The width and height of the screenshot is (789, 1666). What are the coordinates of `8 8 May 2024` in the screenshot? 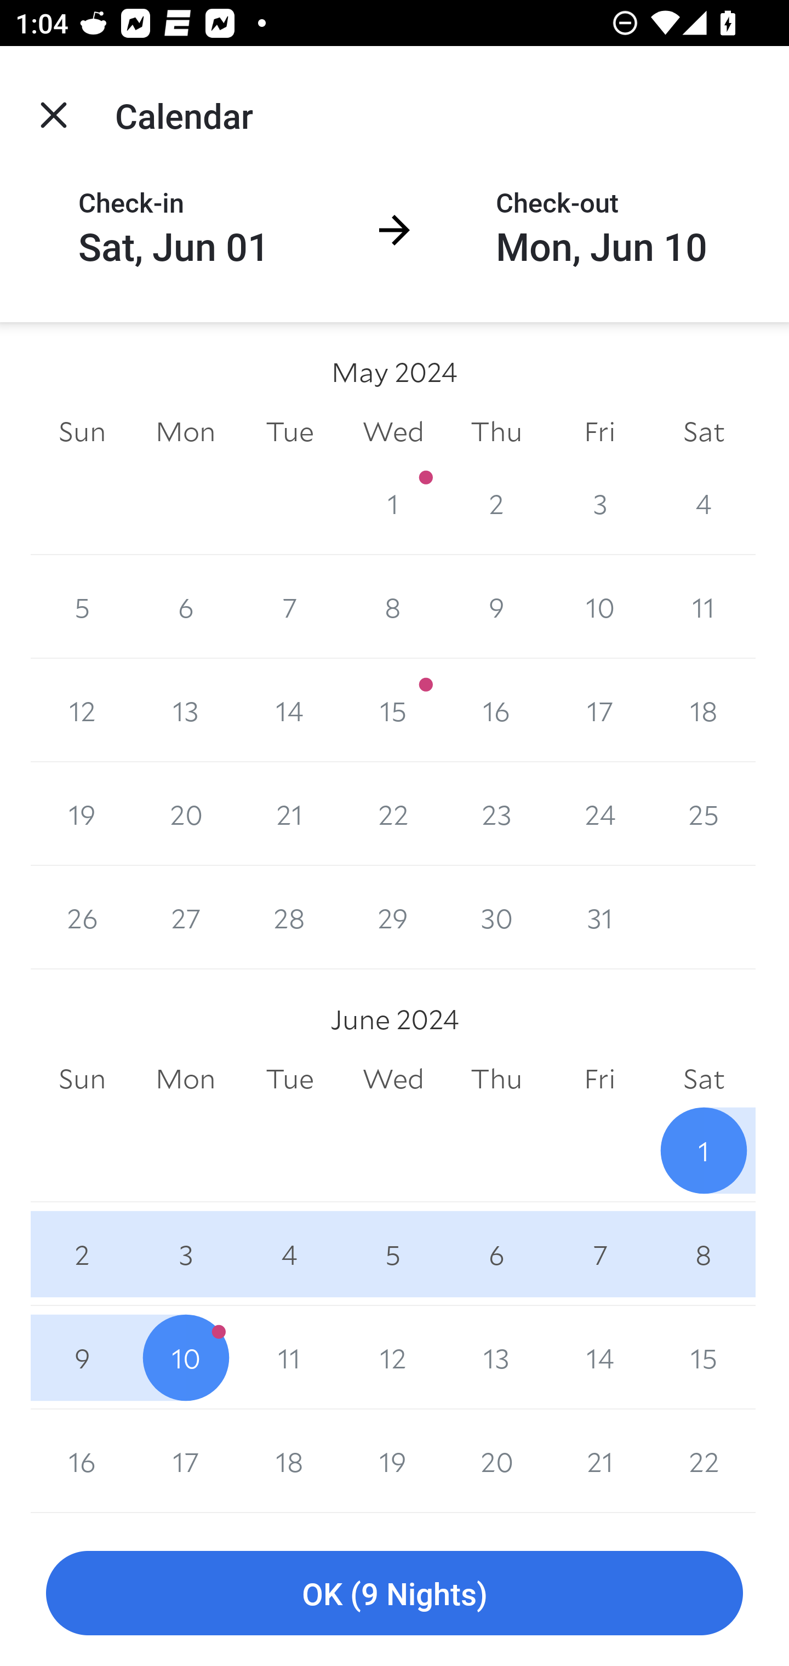 It's located at (393, 606).